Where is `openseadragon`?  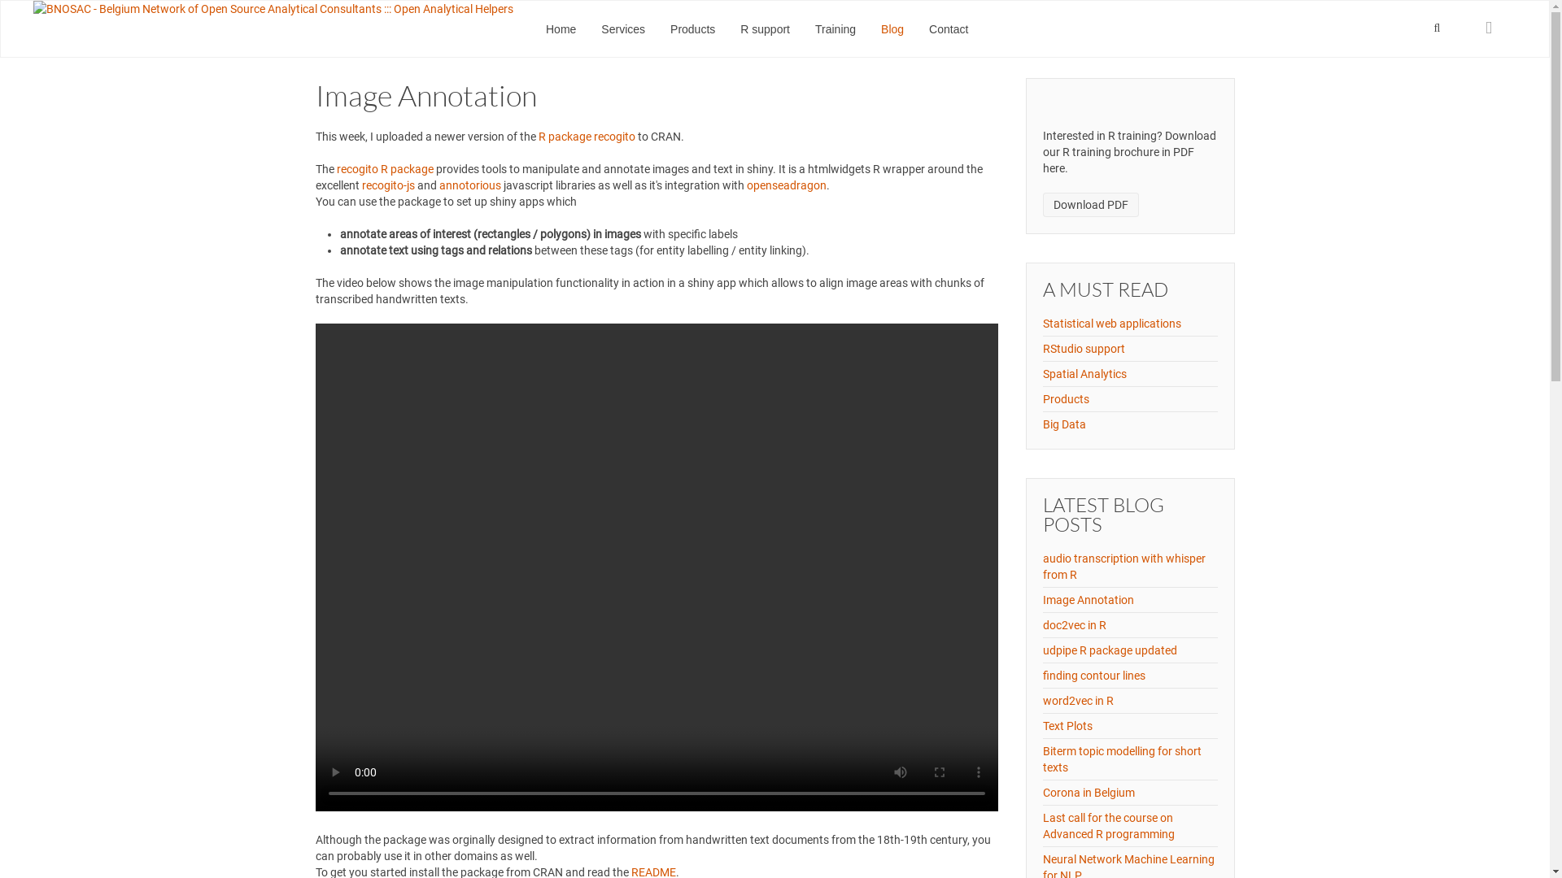
openseadragon is located at coordinates (787, 185).